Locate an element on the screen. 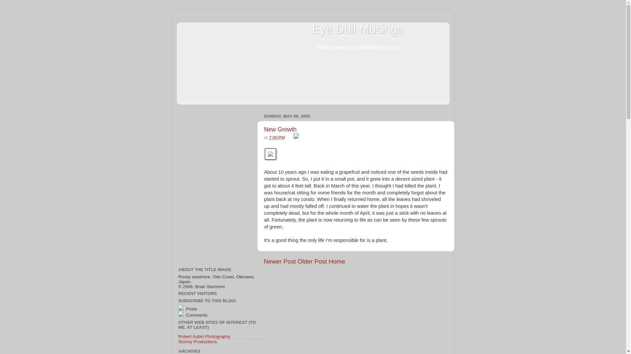 This screenshot has height=354, width=631. Older Post is located at coordinates (312, 261).